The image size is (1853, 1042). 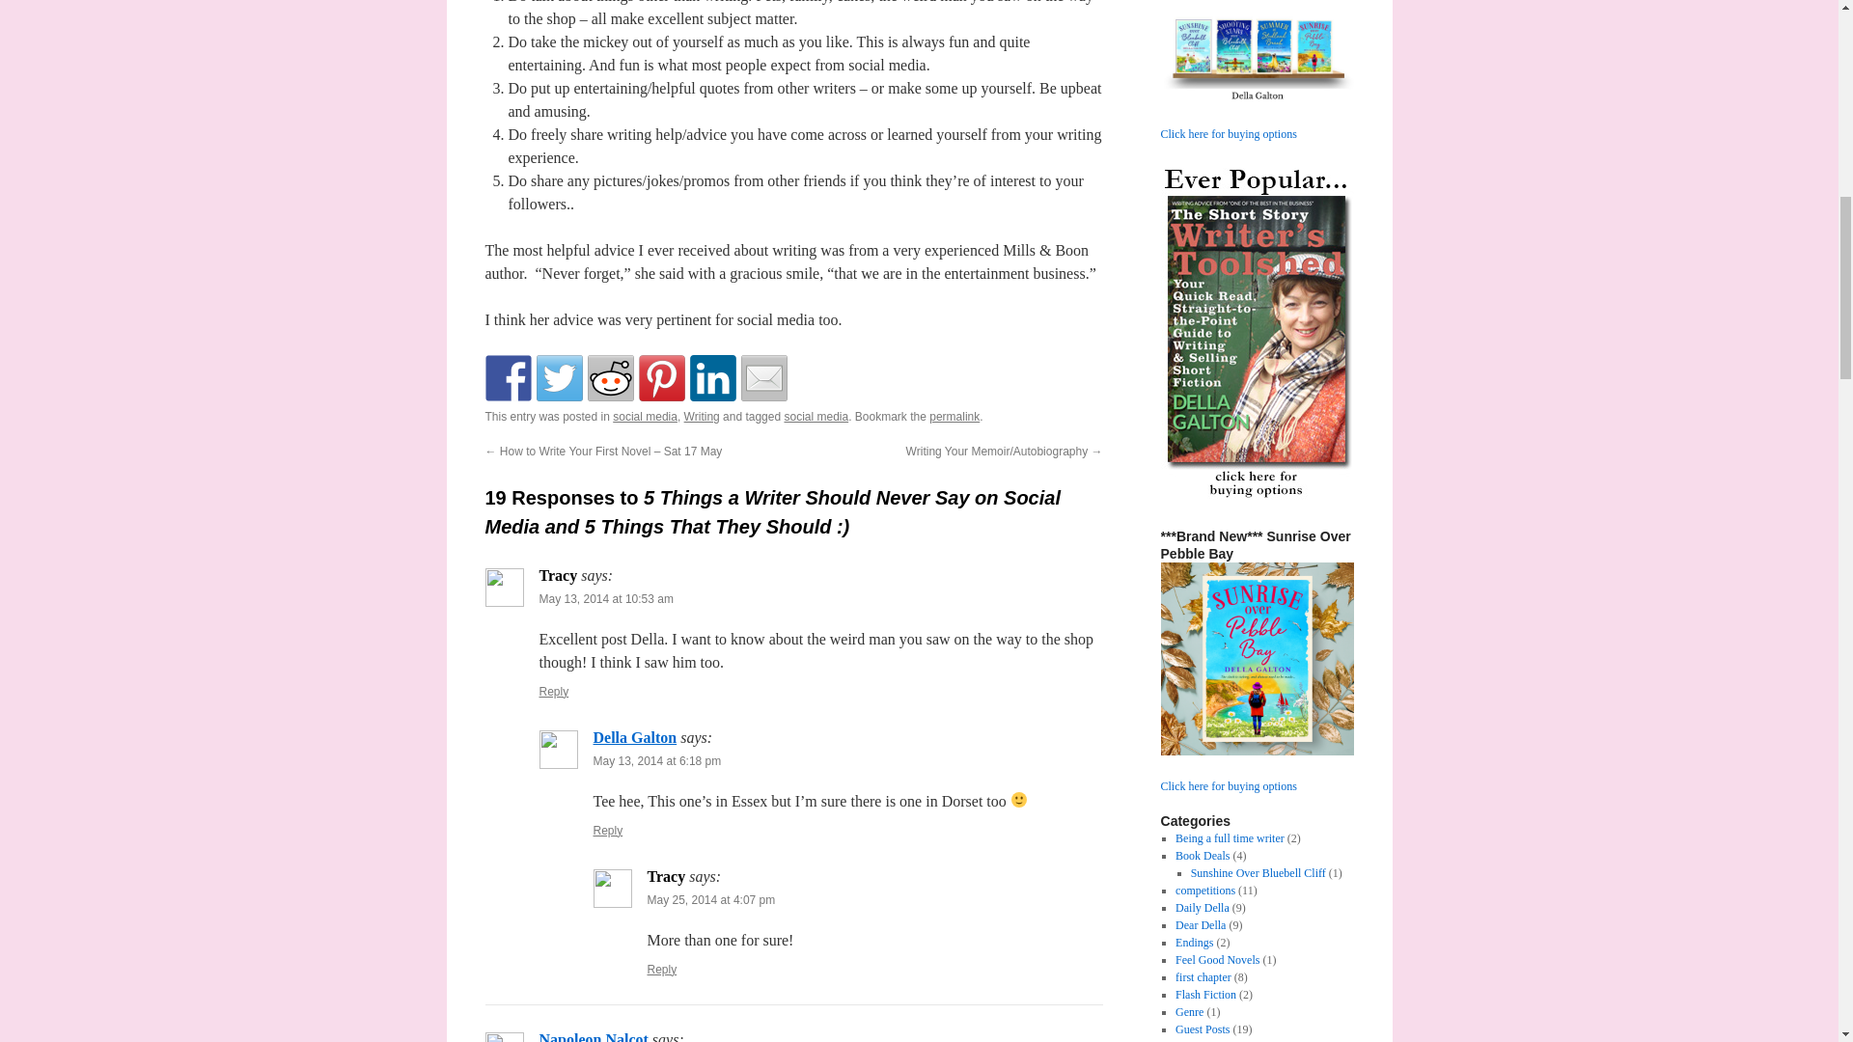 I want to click on Reply, so click(x=661, y=969).